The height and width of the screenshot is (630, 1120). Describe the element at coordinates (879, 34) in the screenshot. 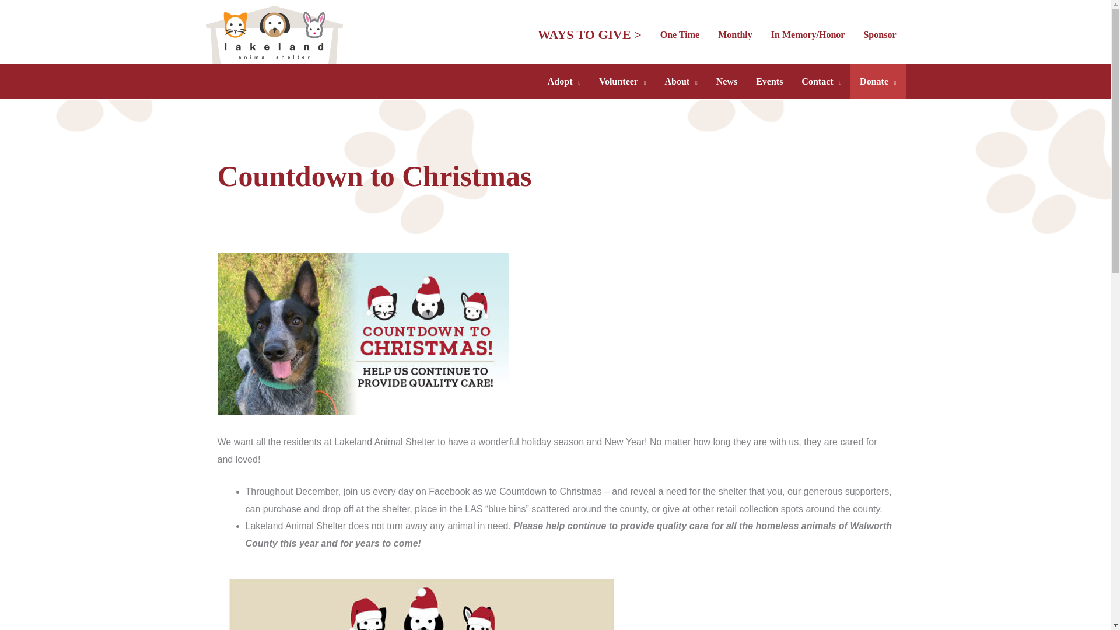

I see `Sponsor` at that location.